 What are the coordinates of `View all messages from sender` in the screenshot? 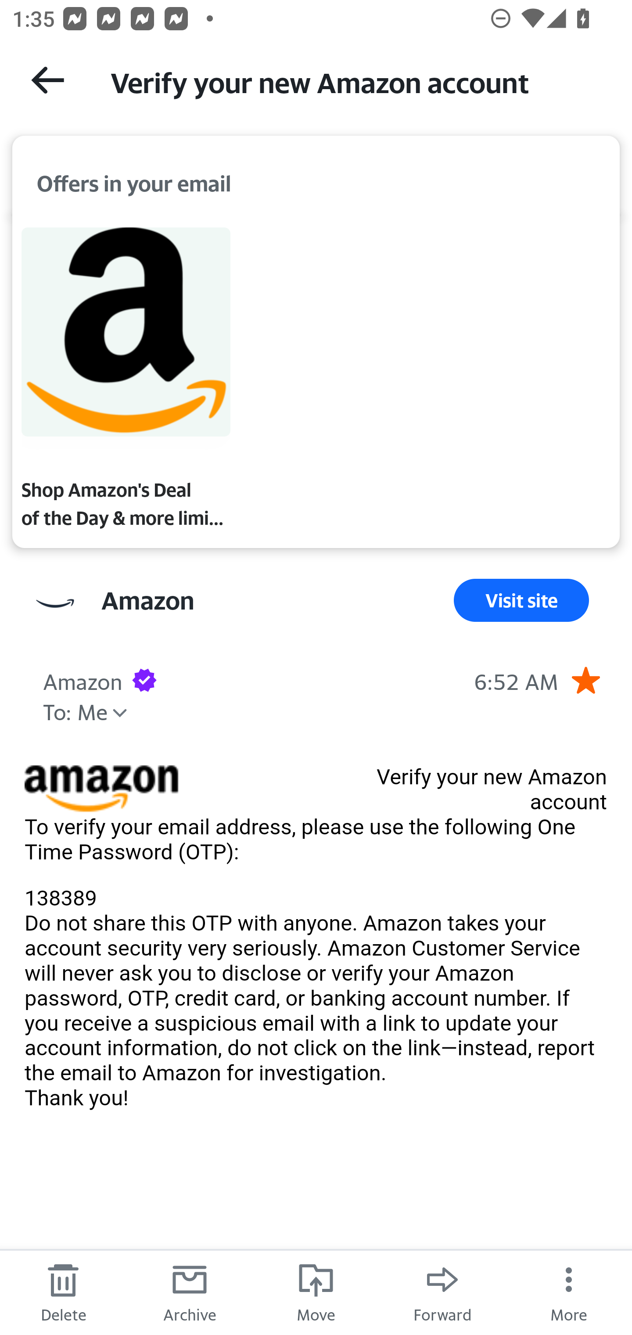 It's located at (55, 603).